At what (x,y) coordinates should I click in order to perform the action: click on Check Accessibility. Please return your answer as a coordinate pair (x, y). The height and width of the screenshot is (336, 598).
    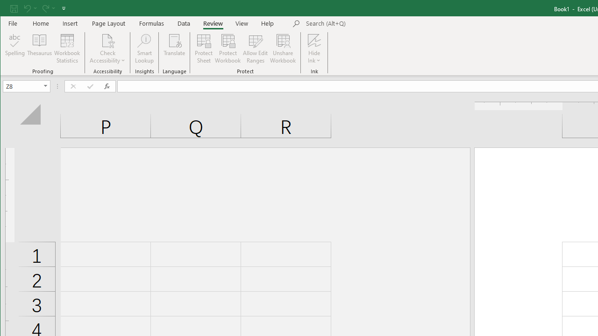
    Looking at the image, I should click on (107, 49).